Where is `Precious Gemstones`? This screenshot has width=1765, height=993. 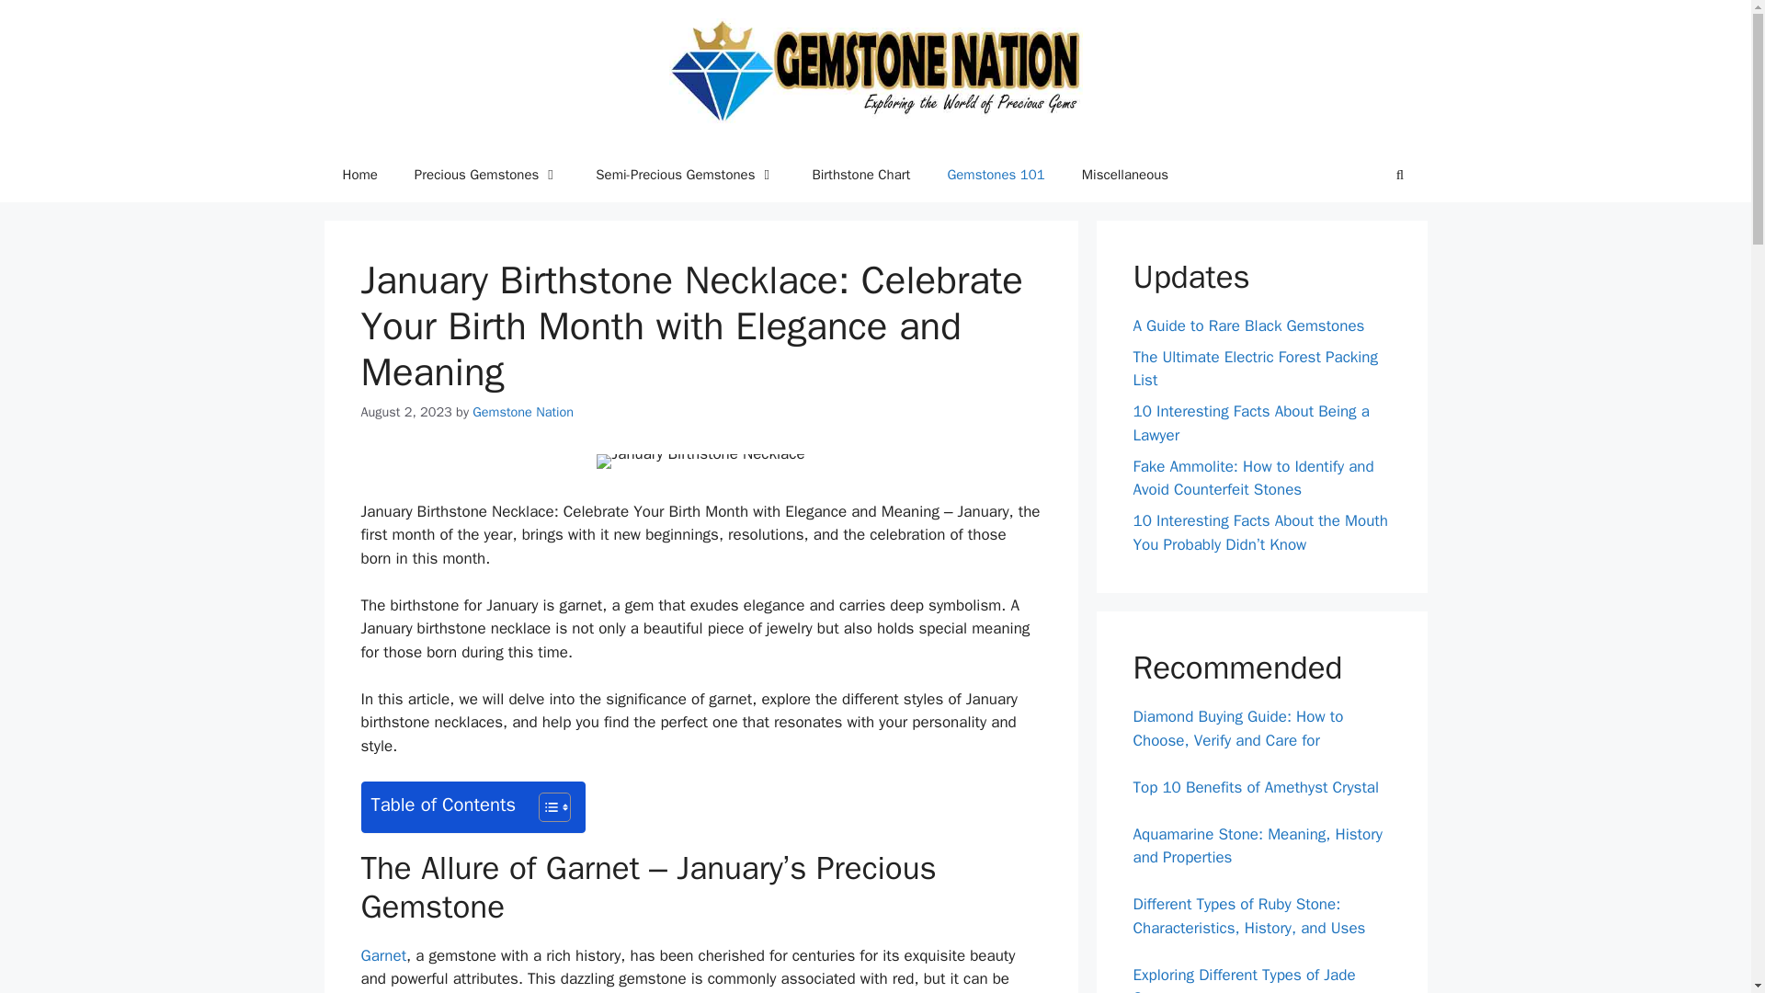 Precious Gemstones is located at coordinates (485, 175).